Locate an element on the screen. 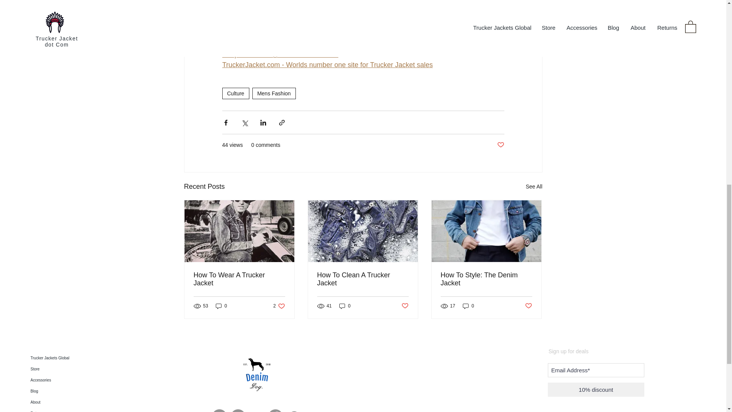 The width and height of the screenshot is (732, 412). 00:27 is located at coordinates (239, 279).